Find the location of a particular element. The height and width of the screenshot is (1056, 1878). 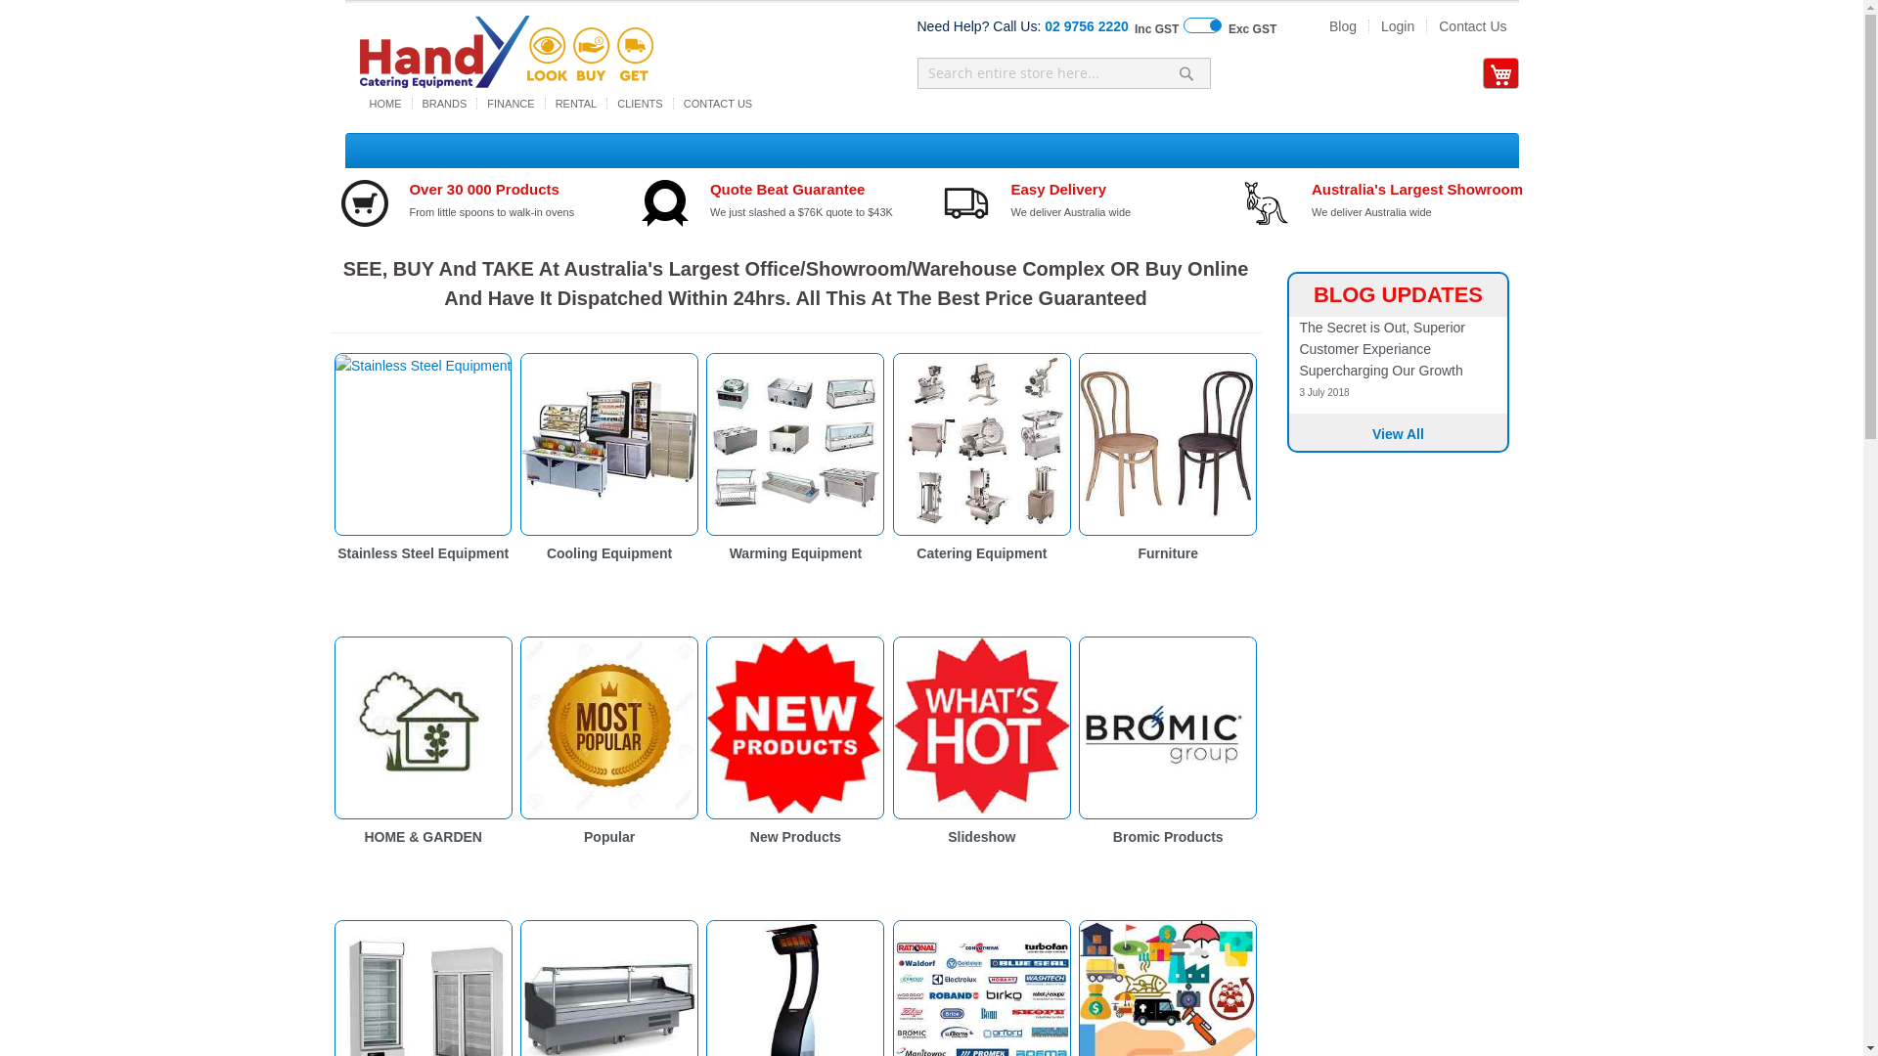

CONTACT US is located at coordinates (718, 104).